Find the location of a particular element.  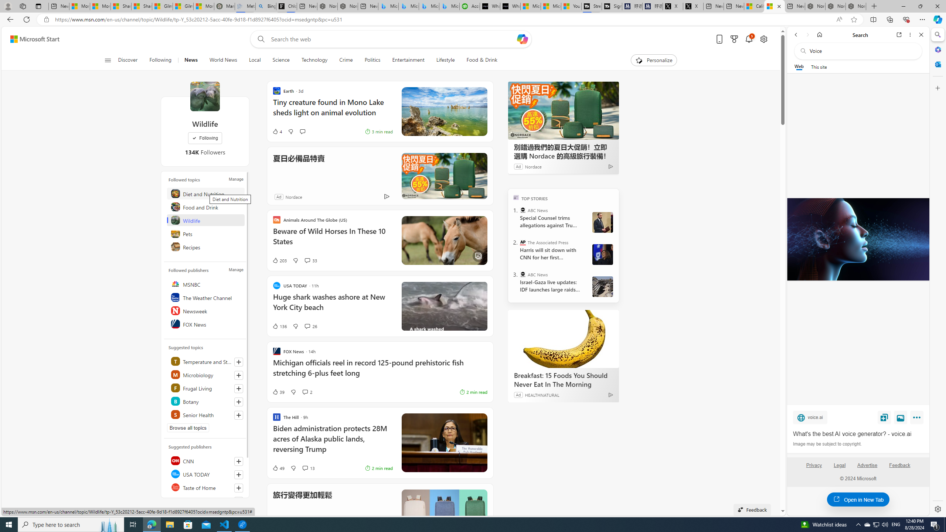

Accounting Software for Accountants, CPAs and Bookkeepers is located at coordinates (469, 6).